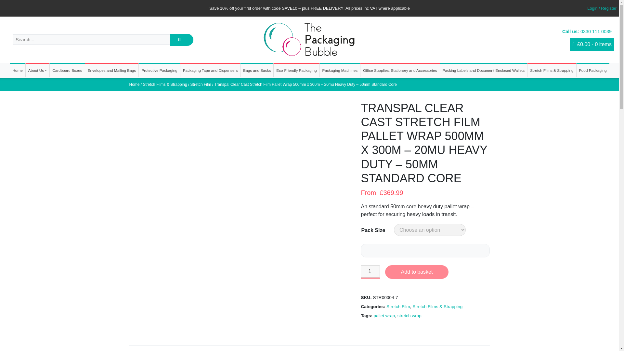  Describe the element at coordinates (135, 84) in the screenshot. I see `Home` at that location.